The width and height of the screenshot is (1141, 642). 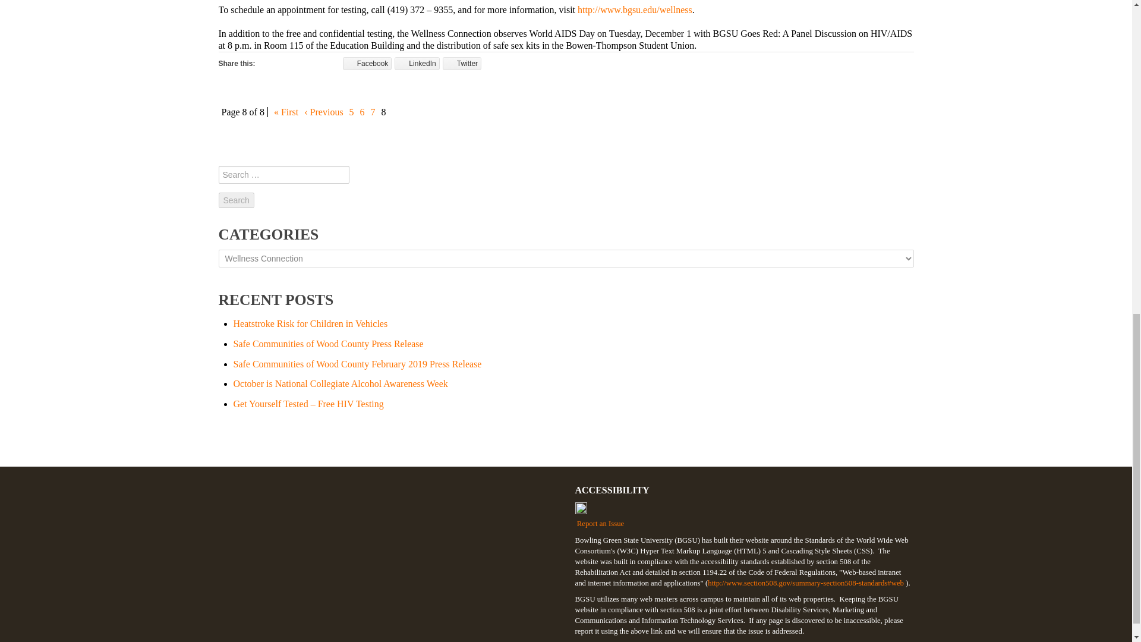 What do you see at coordinates (417, 63) in the screenshot?
I see `LinkedIn` at bounding box center [417, 63].